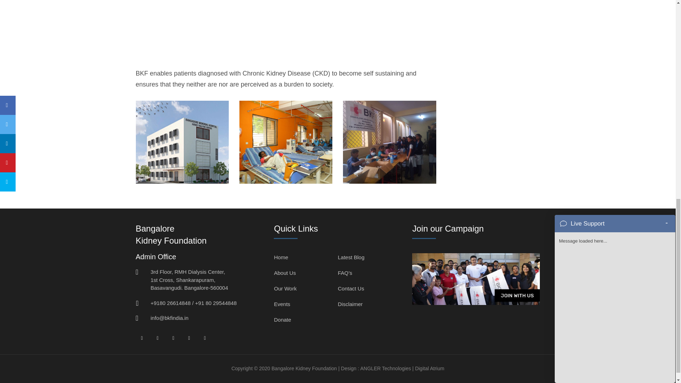  Describe the element at coordinates (389, 142) in the screenshot. I see `About` at that location.